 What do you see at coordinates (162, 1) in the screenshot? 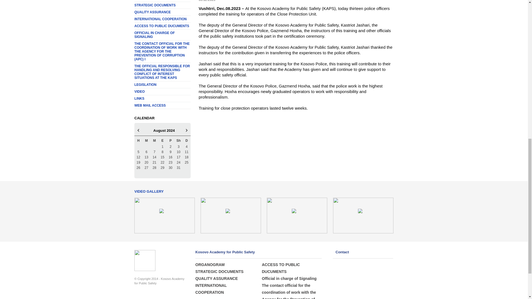
I see `ORGANOGRAM` at bounding box center [162, 1].